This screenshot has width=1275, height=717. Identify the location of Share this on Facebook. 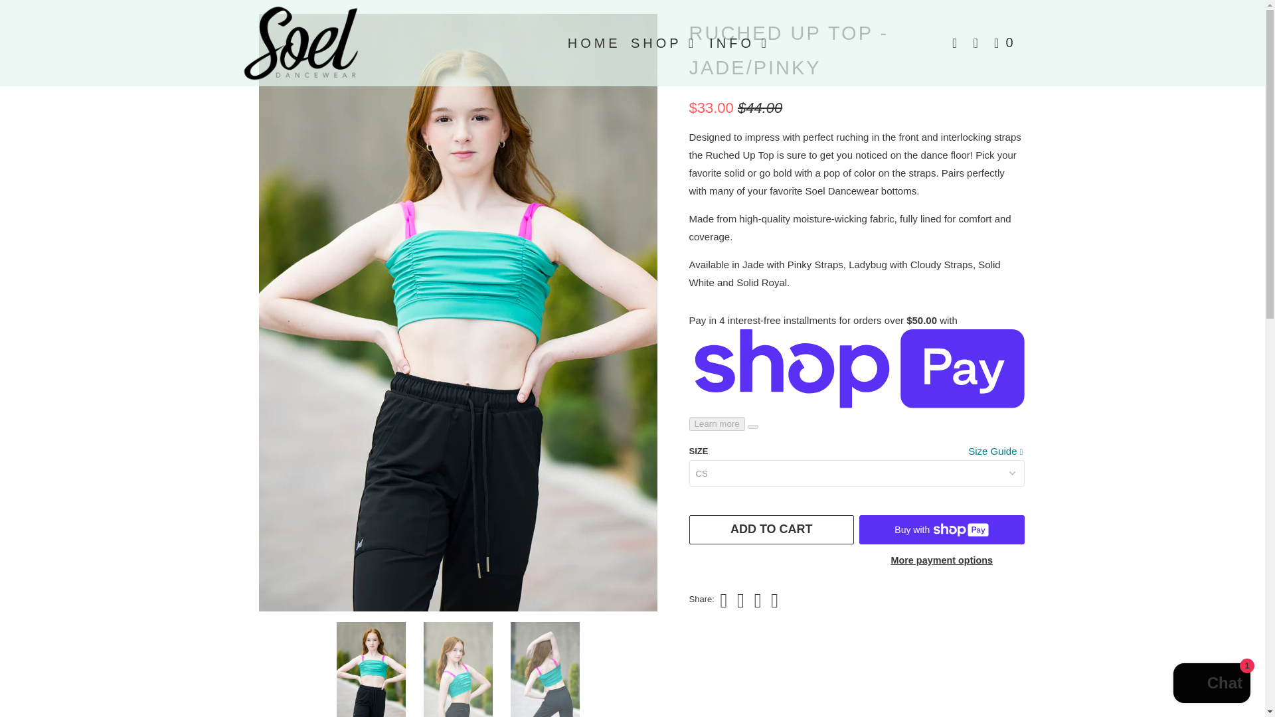
(739, 600).